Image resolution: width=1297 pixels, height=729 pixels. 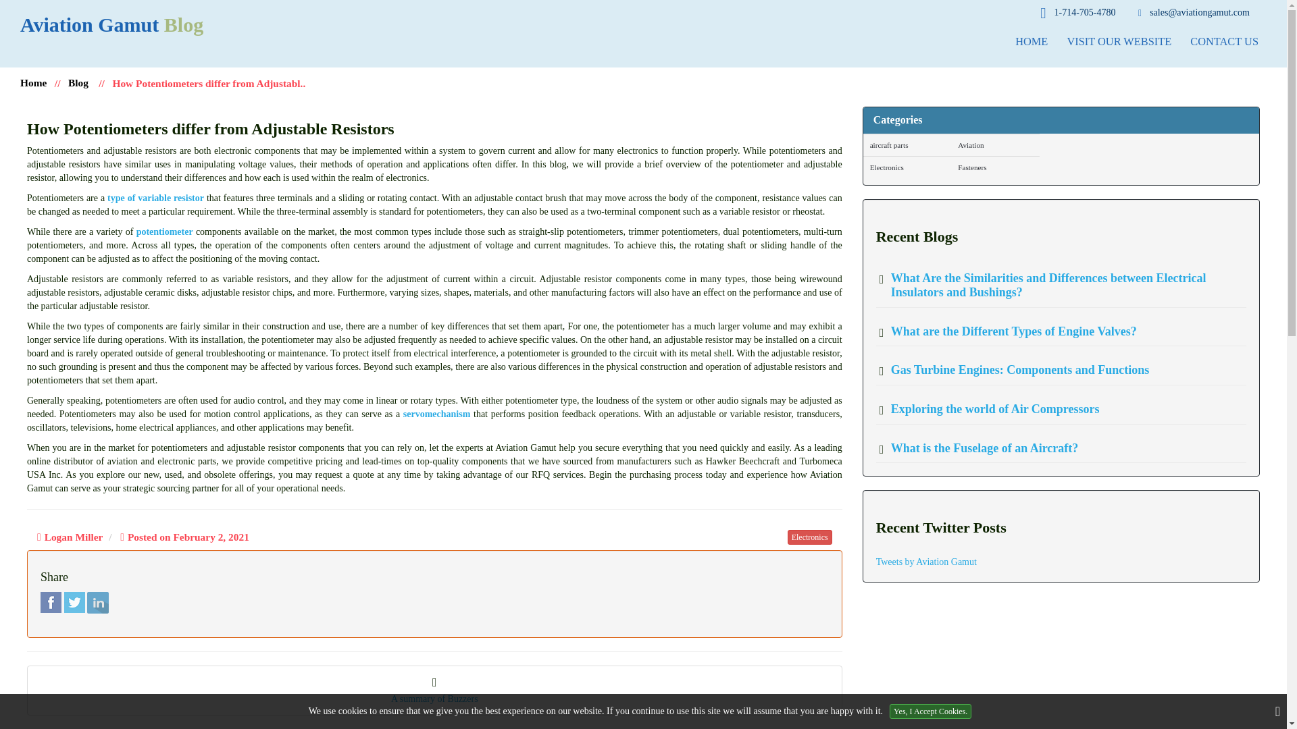 What do you see at coordinates (112, 24) in the screenshot?
I see `Aviation Gamut Blog` at bounding box center [112, 24].